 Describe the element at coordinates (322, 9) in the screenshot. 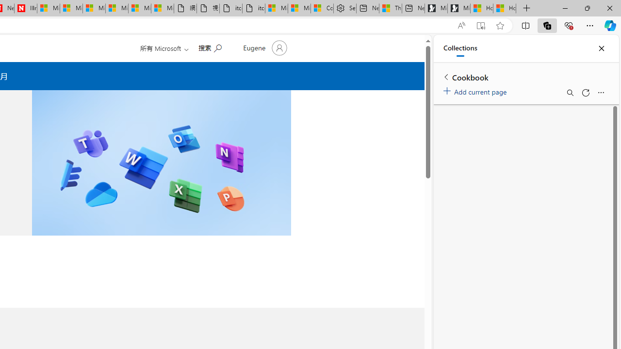

I see `Consumer Health Data Privacy Policy` at that location.